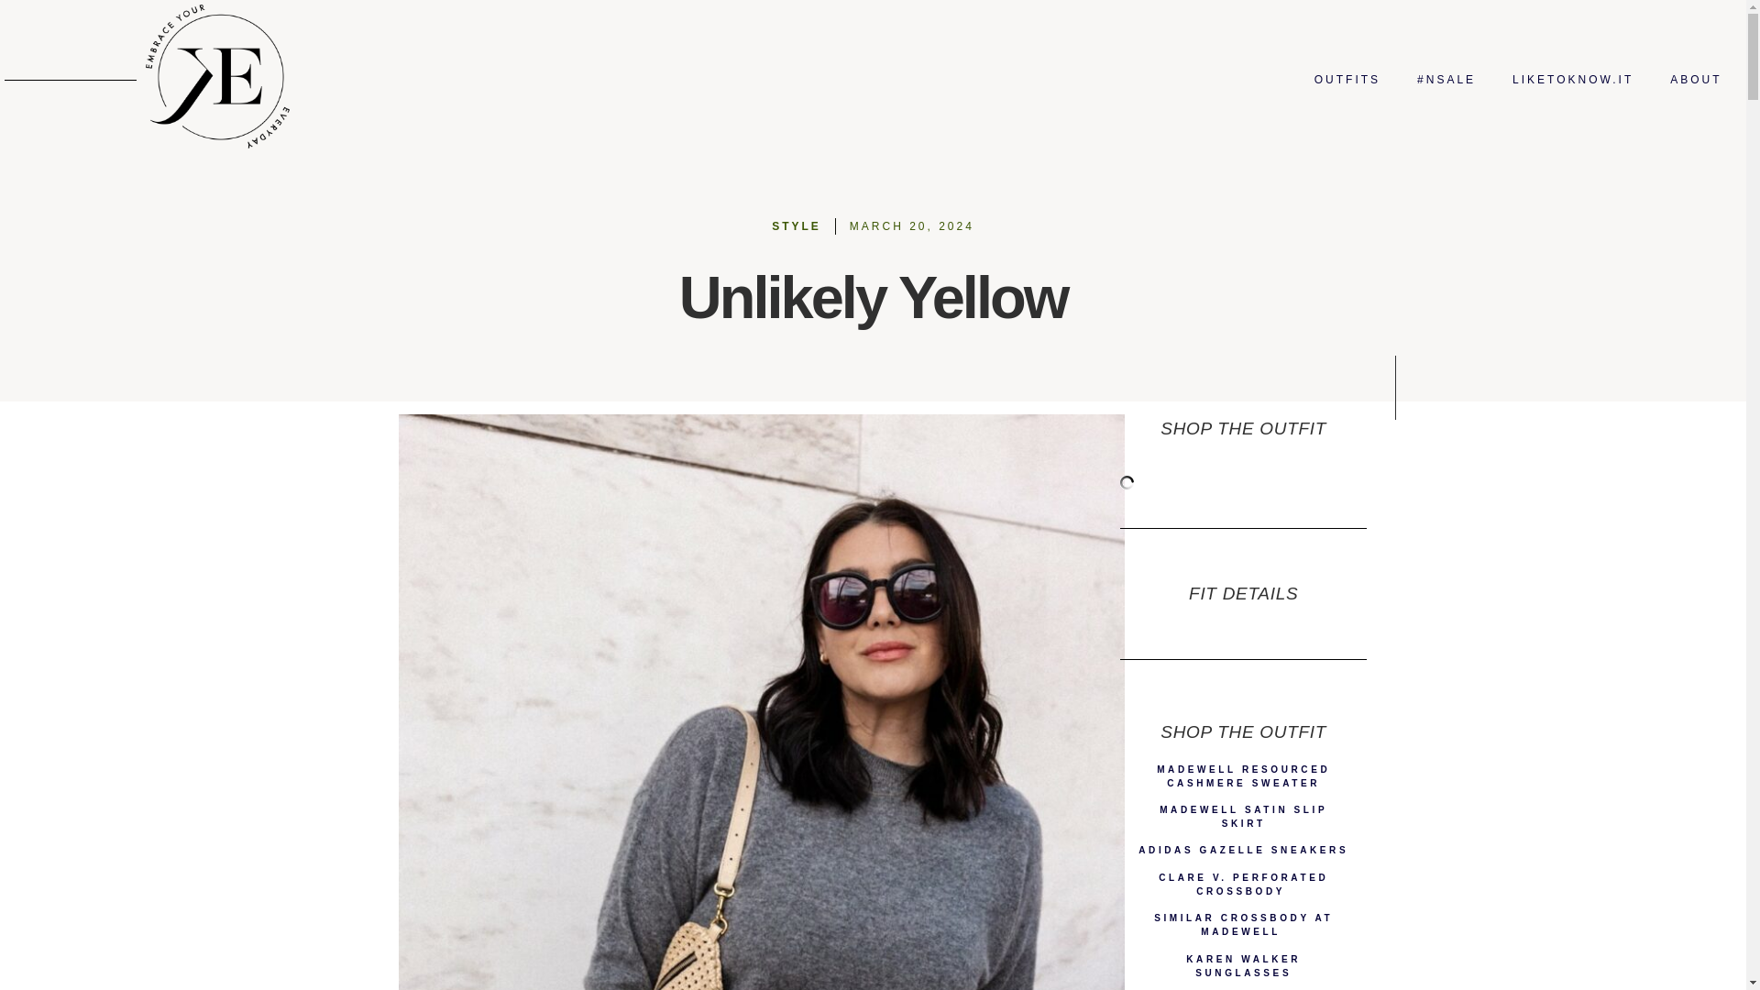 The height and width of the screenshot is (990, 1760). What do you see at coordinates (1243, 966) in the screenshot?
I see `KAREN WALKER SUNGLASSES` at bounding box center [1243, 966].